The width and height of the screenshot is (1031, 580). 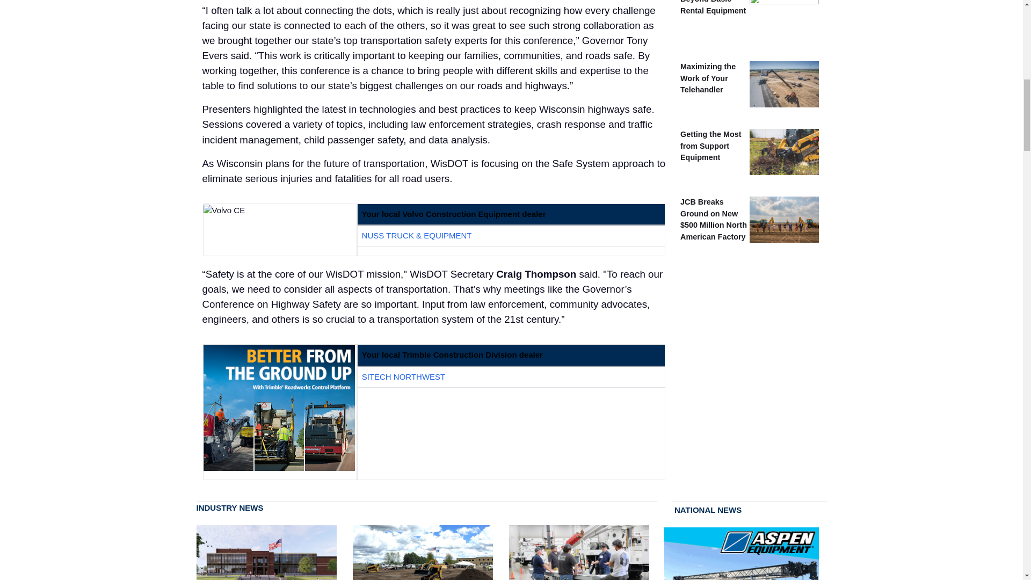 What do you see at coordinates (713, 8) in the screenshot?
I see `Beyond Basic Rental Equipment` at bounding box center [713, 8].